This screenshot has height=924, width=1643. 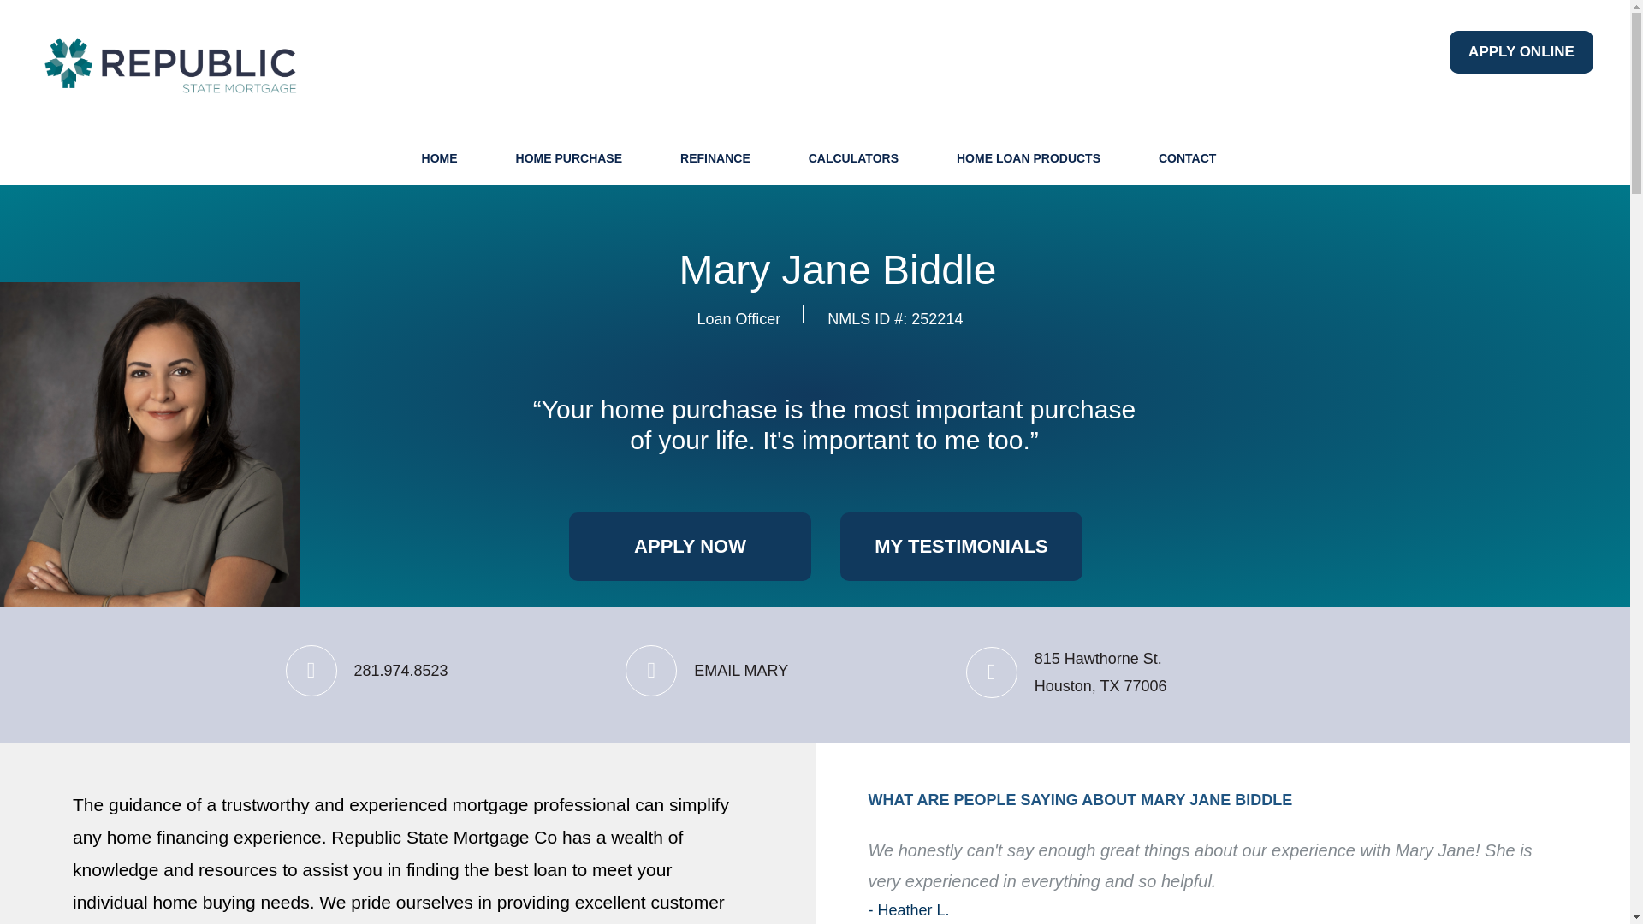 What do you see at coordinates (961, 547) in the screenshot?
I see `MY TESTIMONIALS` at bounding box center [961, 547].